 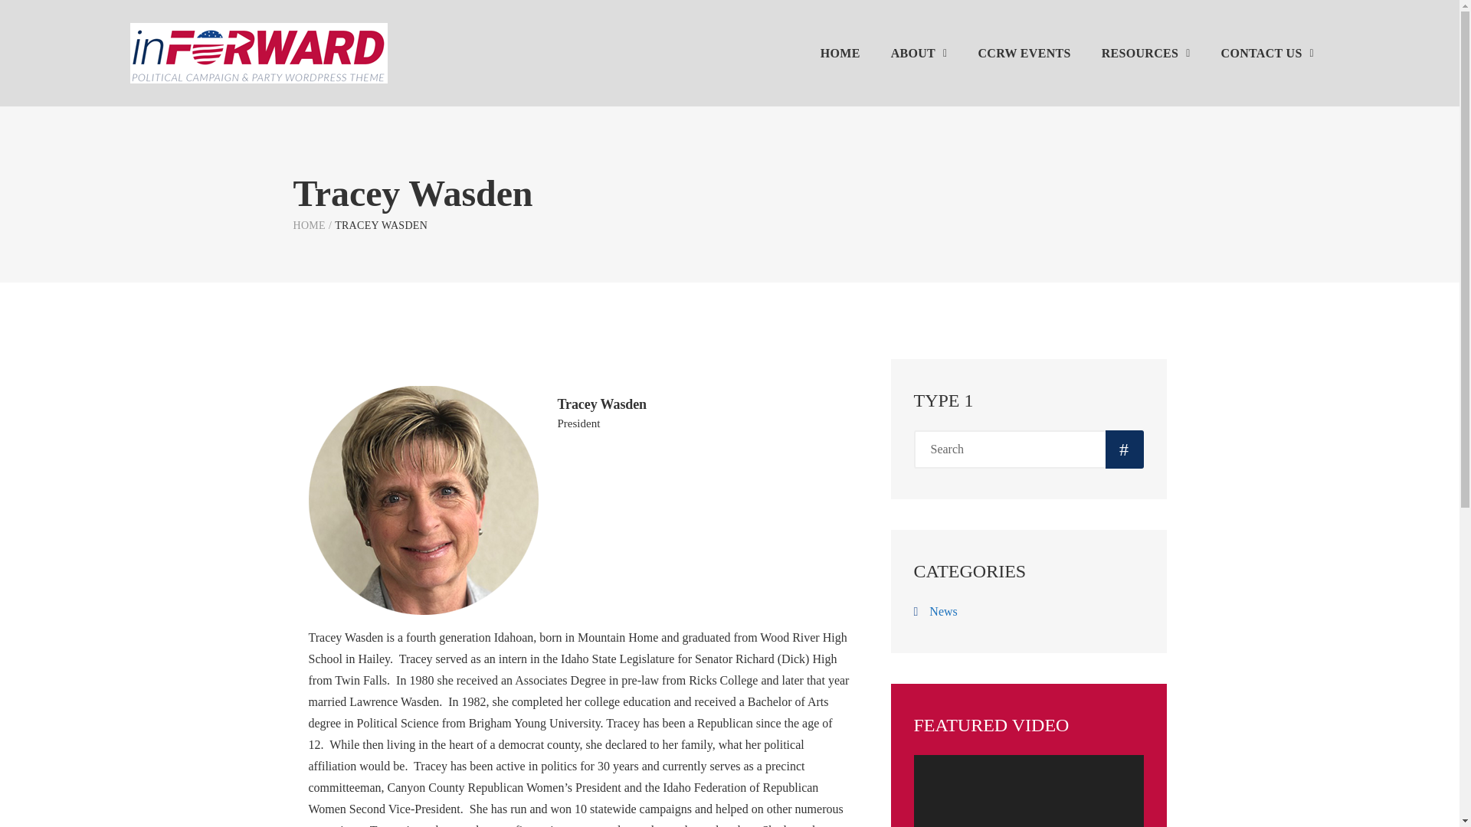 I want to click on CCRW EVENTS, so click(x=1024, y=53).